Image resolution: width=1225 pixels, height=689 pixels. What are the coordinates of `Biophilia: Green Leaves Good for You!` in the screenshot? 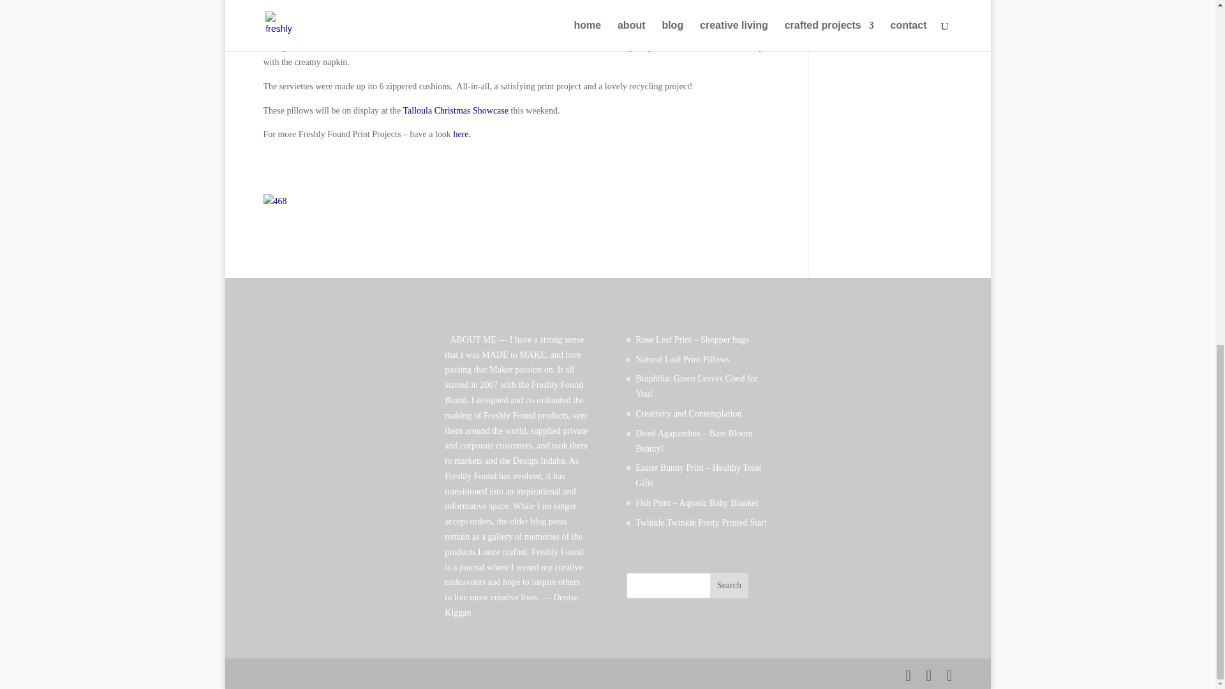 It's located at (696, 387).